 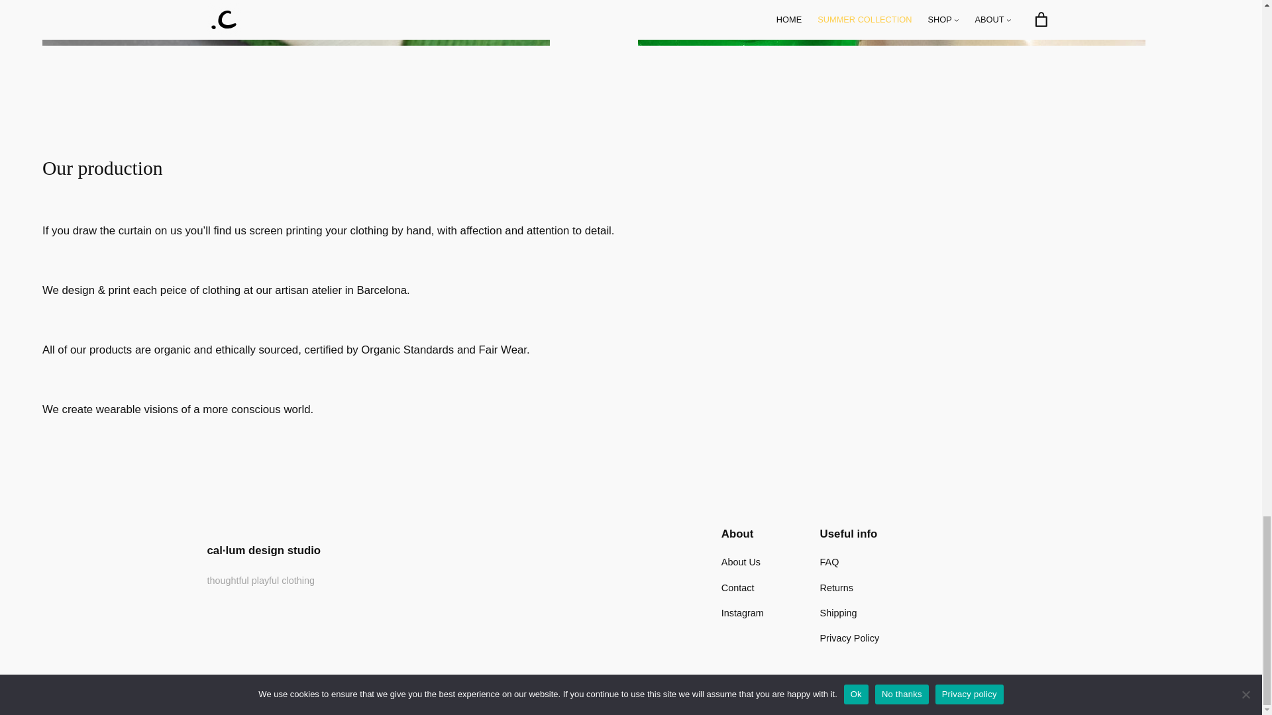 What do you see at coordinates (850, 638) in the screenshot?
I see `Privacy Policy` at bounding box center [850, 638].